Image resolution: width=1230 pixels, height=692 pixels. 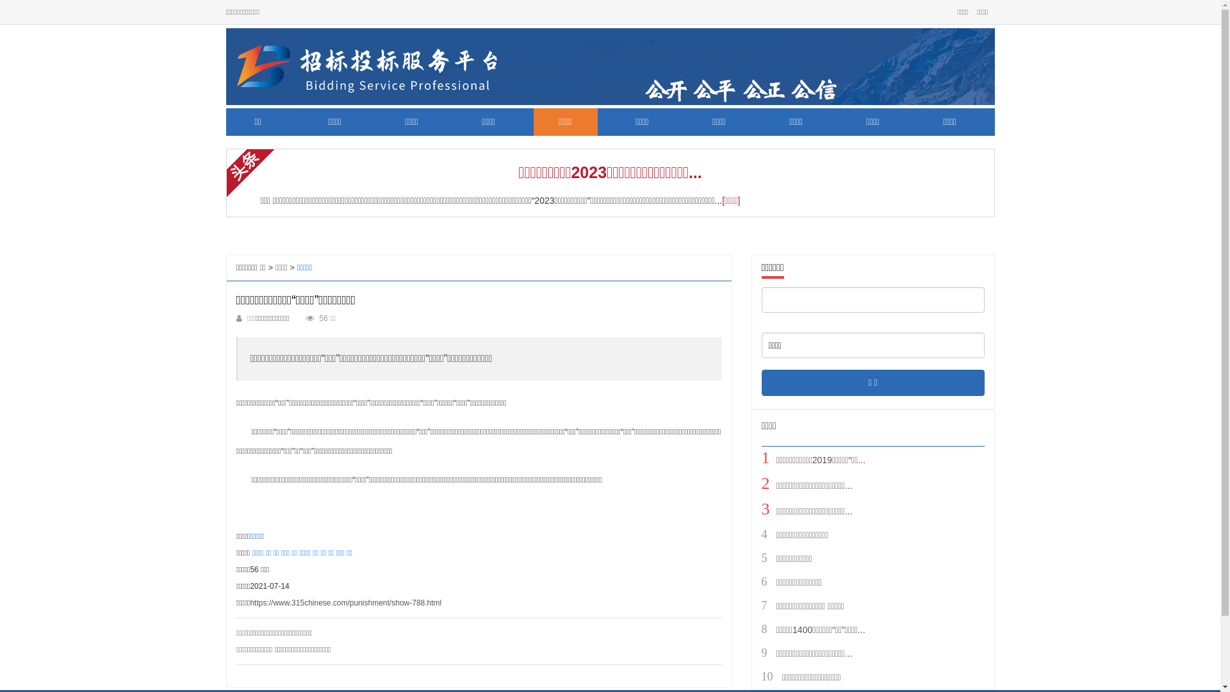 I want to click on https://www.315chinese.com/punishment/show-788.html, so click(x=346, y=603).